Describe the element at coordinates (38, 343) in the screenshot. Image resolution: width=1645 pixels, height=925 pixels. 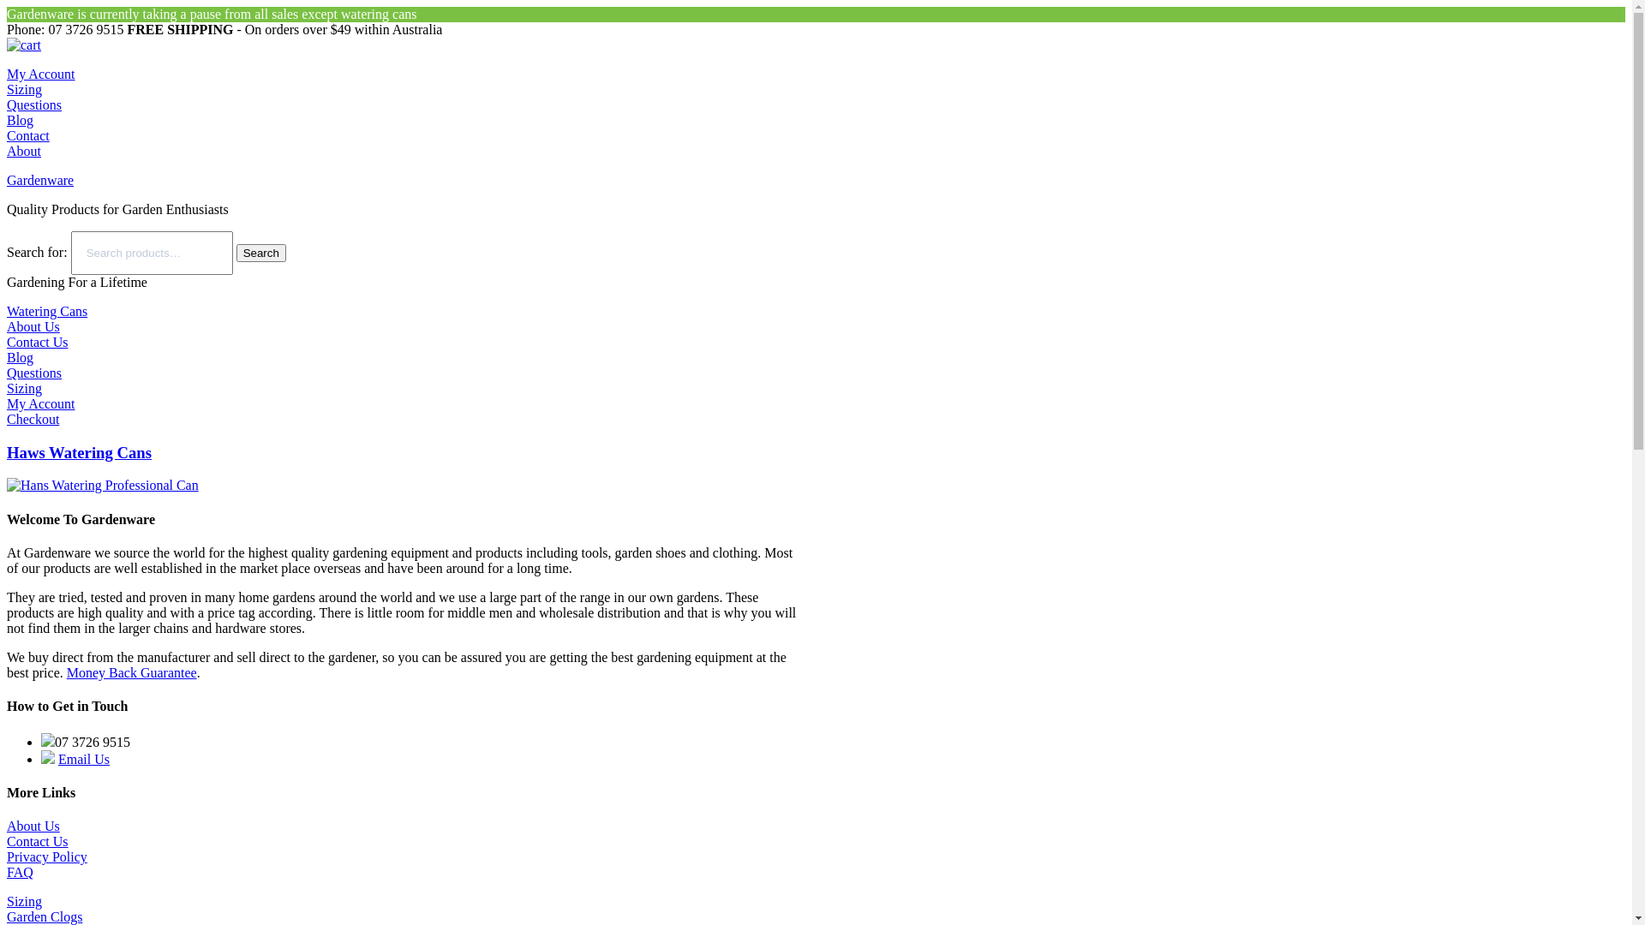
I see `Contact Us` at that location.